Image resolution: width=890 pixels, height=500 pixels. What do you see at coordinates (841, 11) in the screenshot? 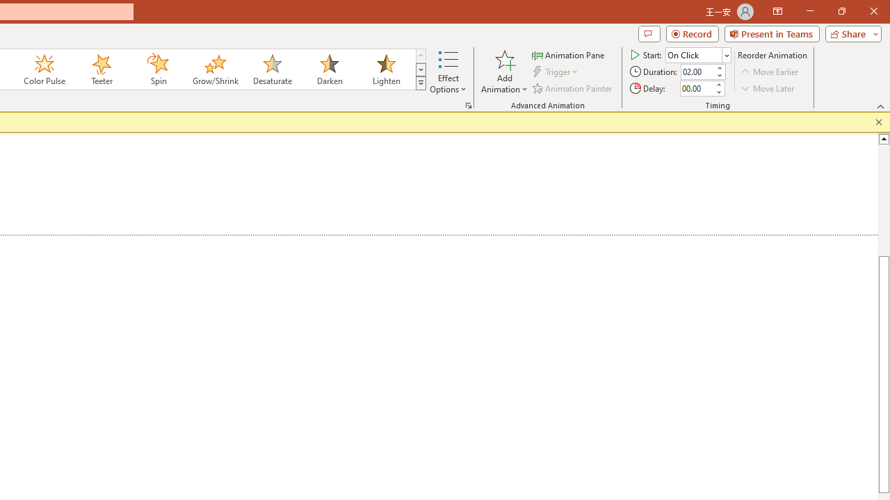
I see `Restore Down` at bounding box center [841, 11].